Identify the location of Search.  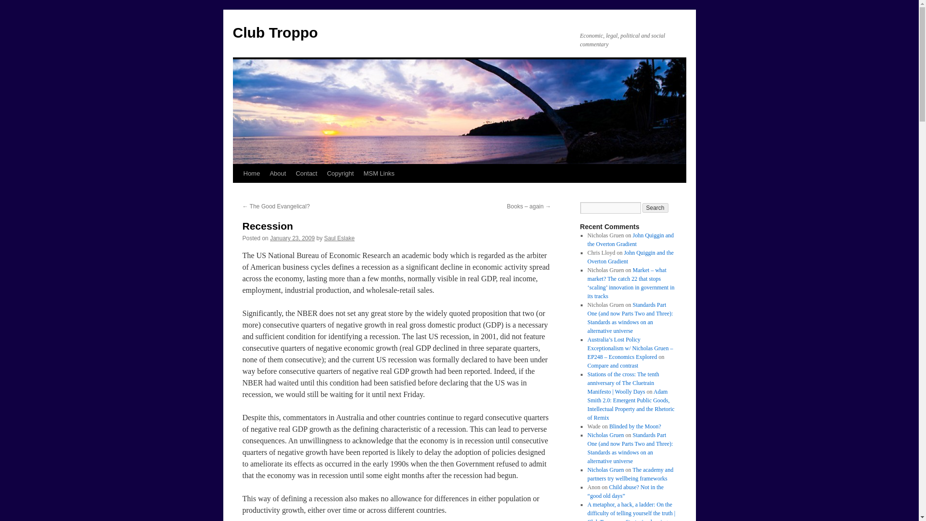
(655, 207).